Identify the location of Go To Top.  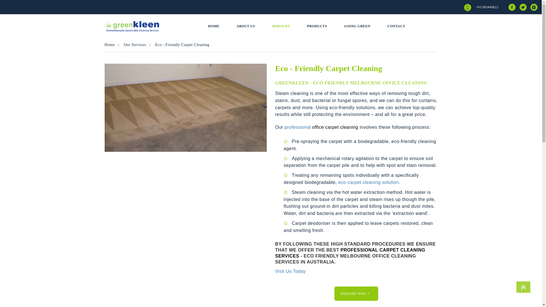
(523, 287).